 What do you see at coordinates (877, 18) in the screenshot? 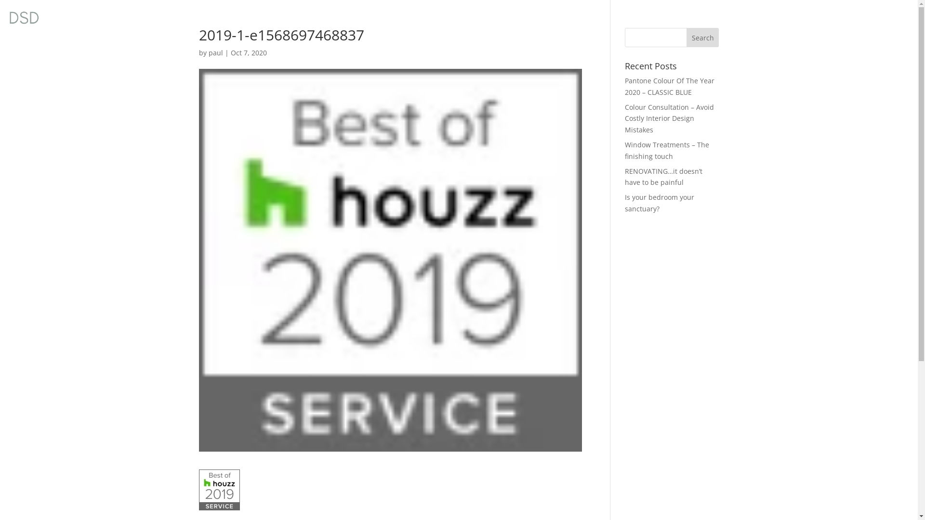
I see `CONTACT` at bounding box center [877, 18].